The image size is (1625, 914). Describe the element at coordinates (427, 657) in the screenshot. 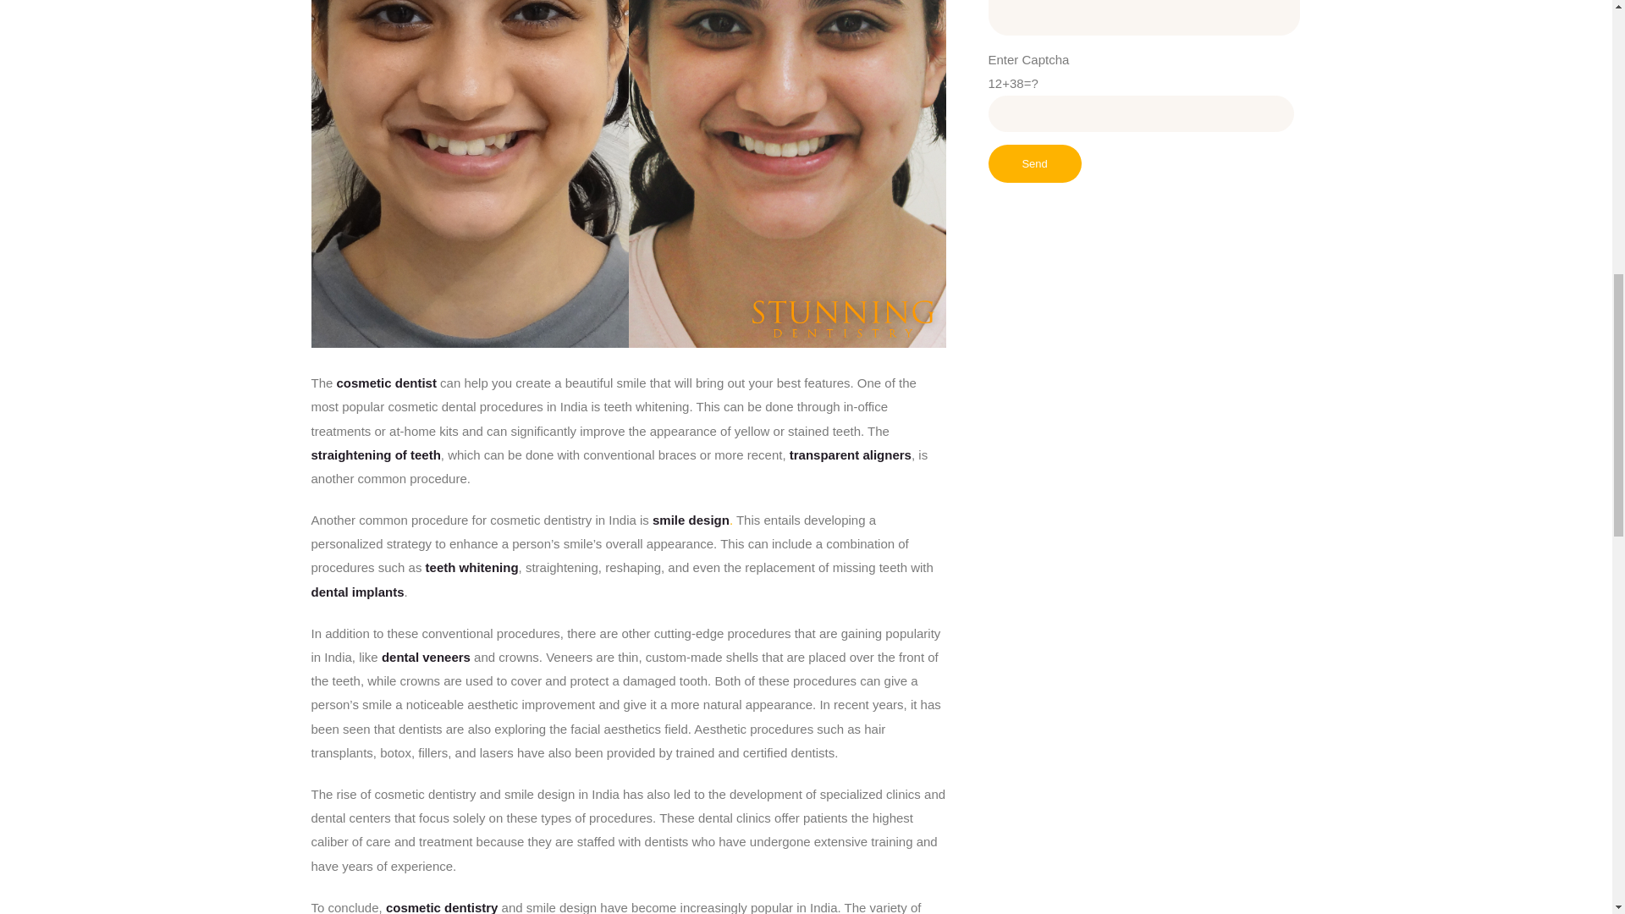

I see `dental veneers` at that location.